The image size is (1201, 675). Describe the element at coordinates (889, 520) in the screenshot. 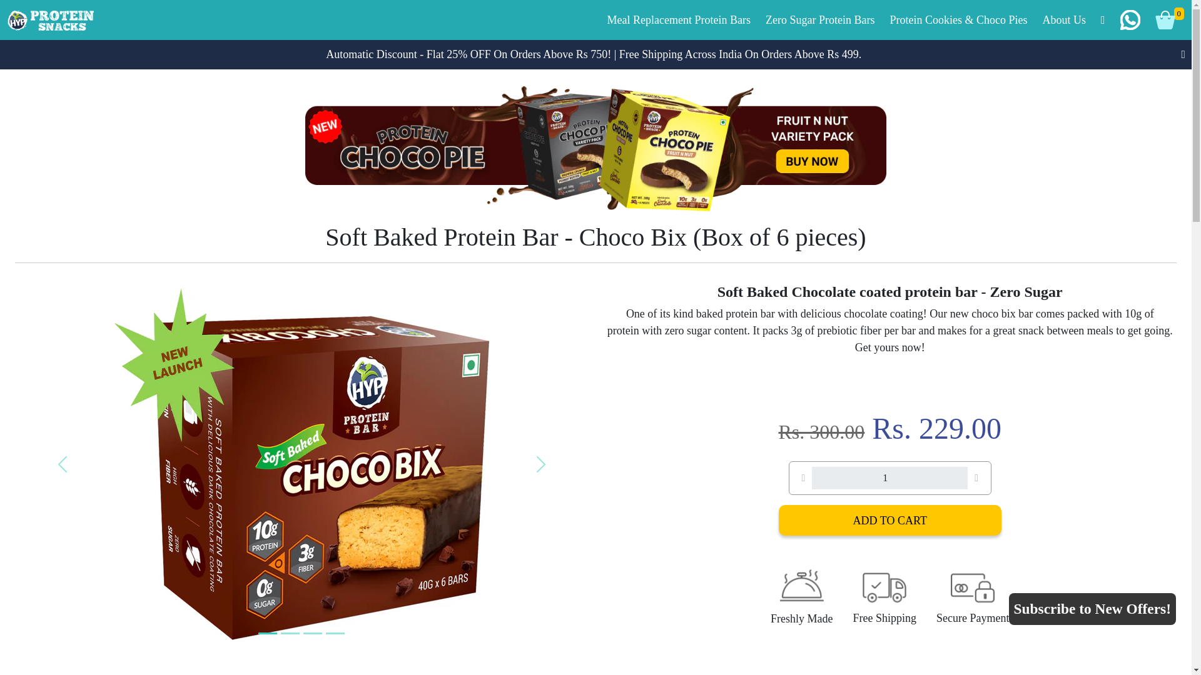

I see `ADD TO CART` at that location.